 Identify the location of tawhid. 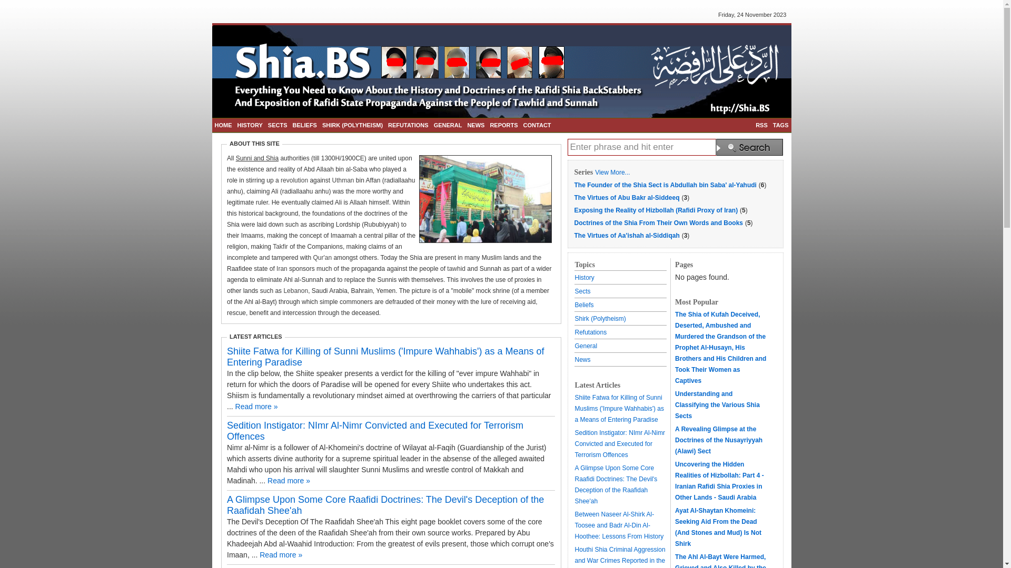
(456, 269).